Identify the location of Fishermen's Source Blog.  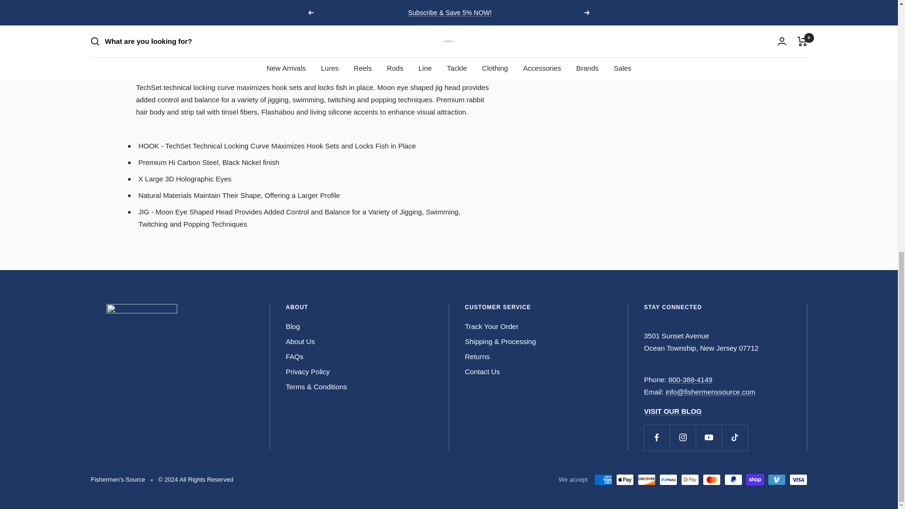
(673, 411).